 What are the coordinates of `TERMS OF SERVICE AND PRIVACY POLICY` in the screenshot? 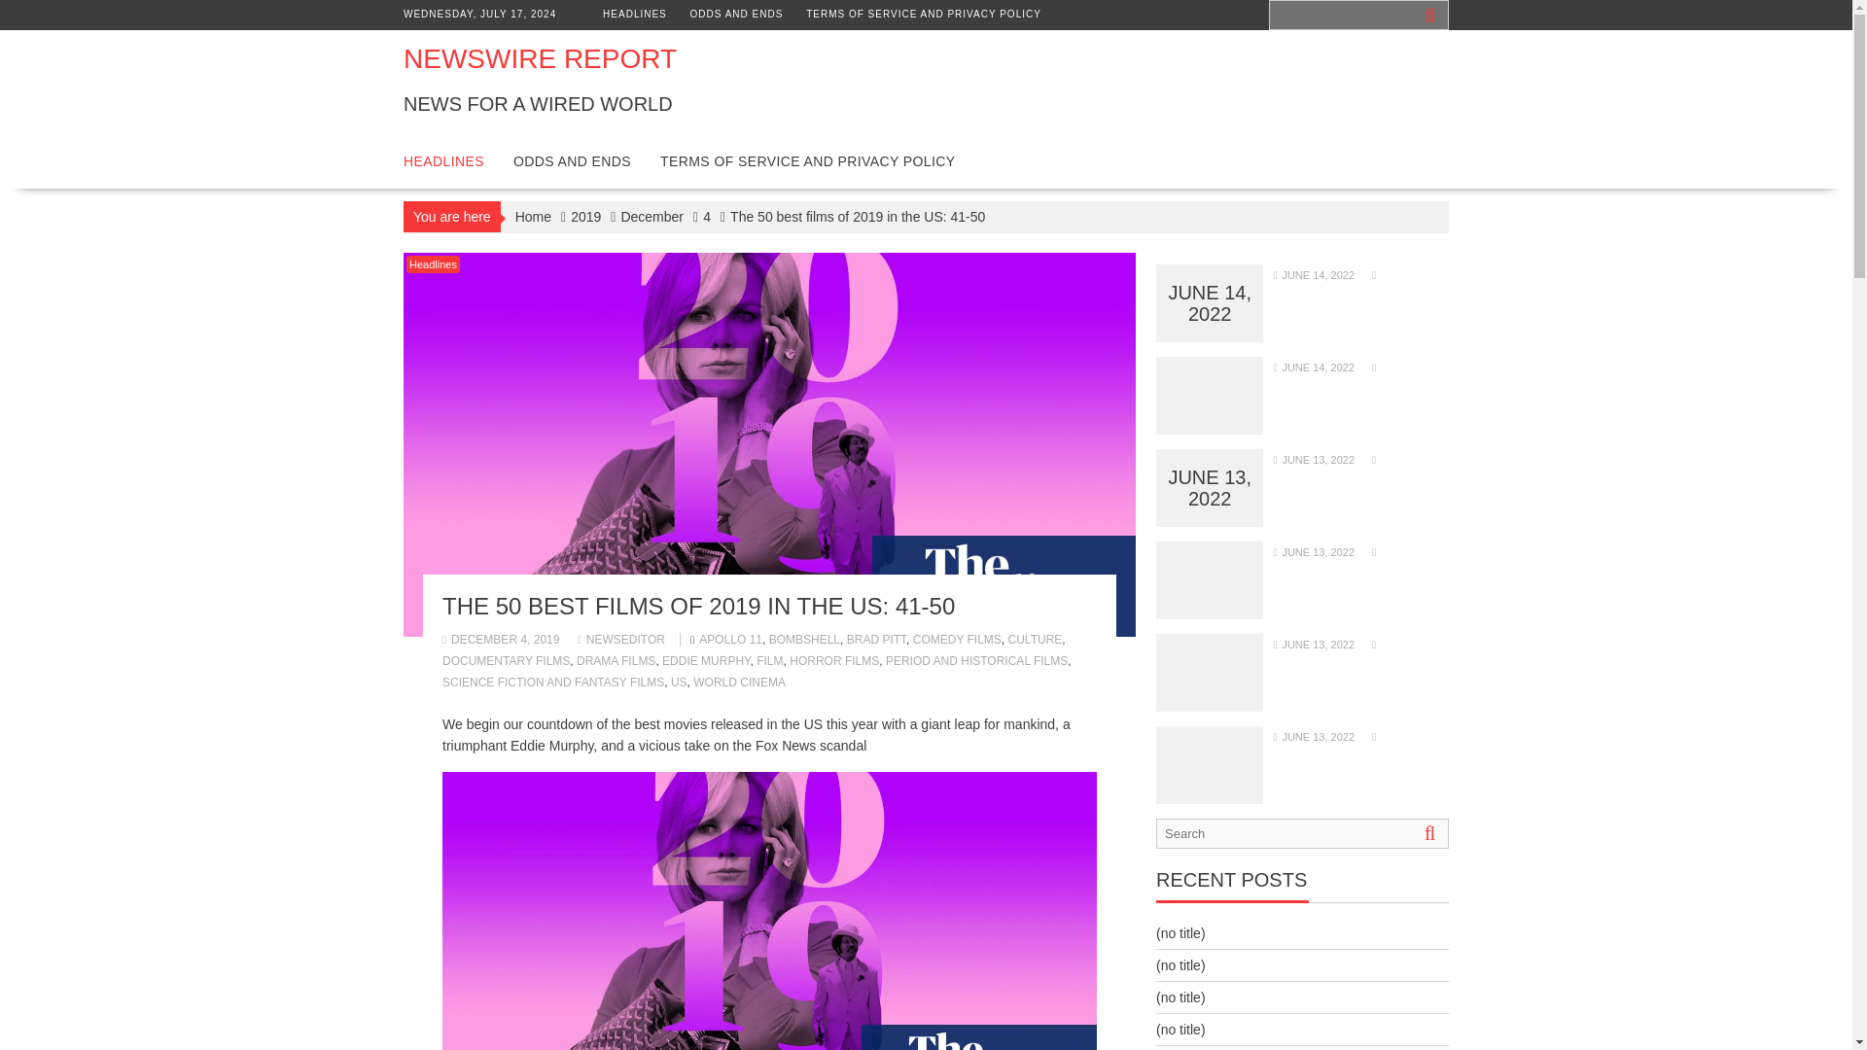 It's located at (807, 161).